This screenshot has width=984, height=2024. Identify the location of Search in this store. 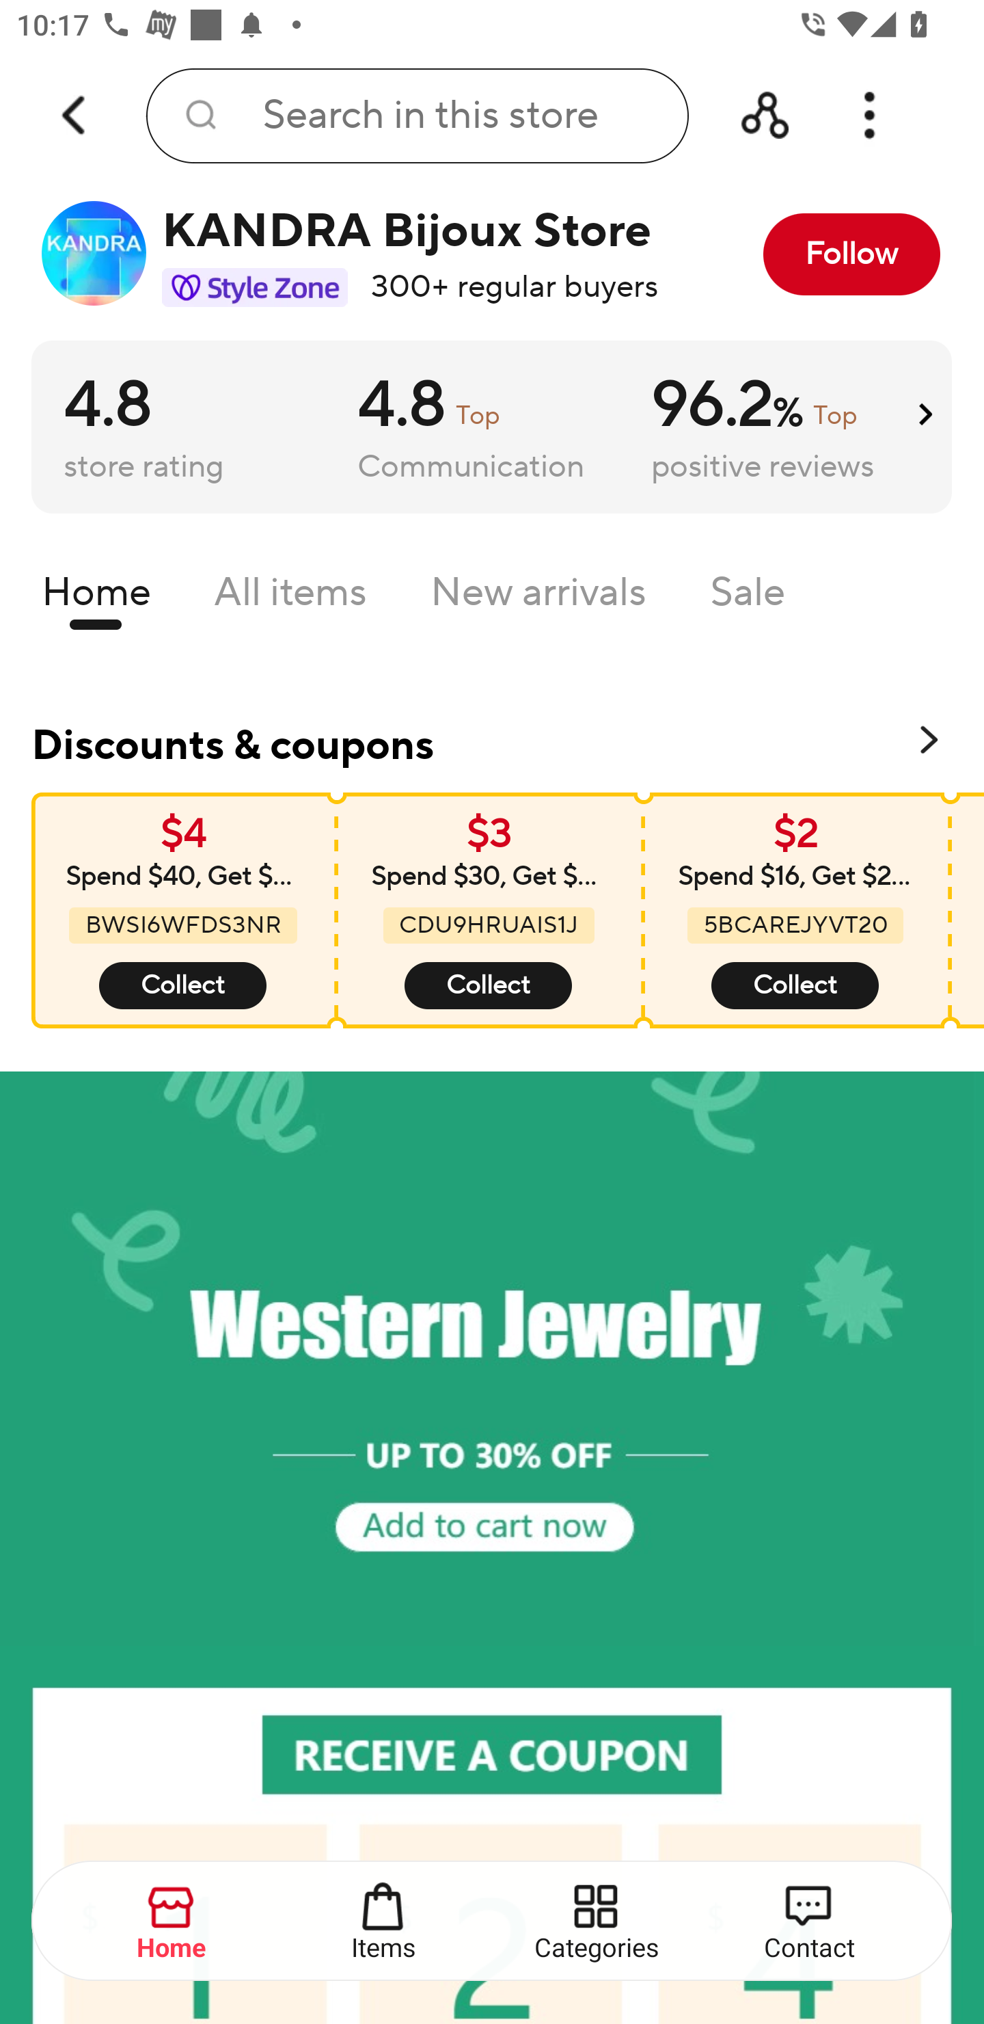
(417, 116).